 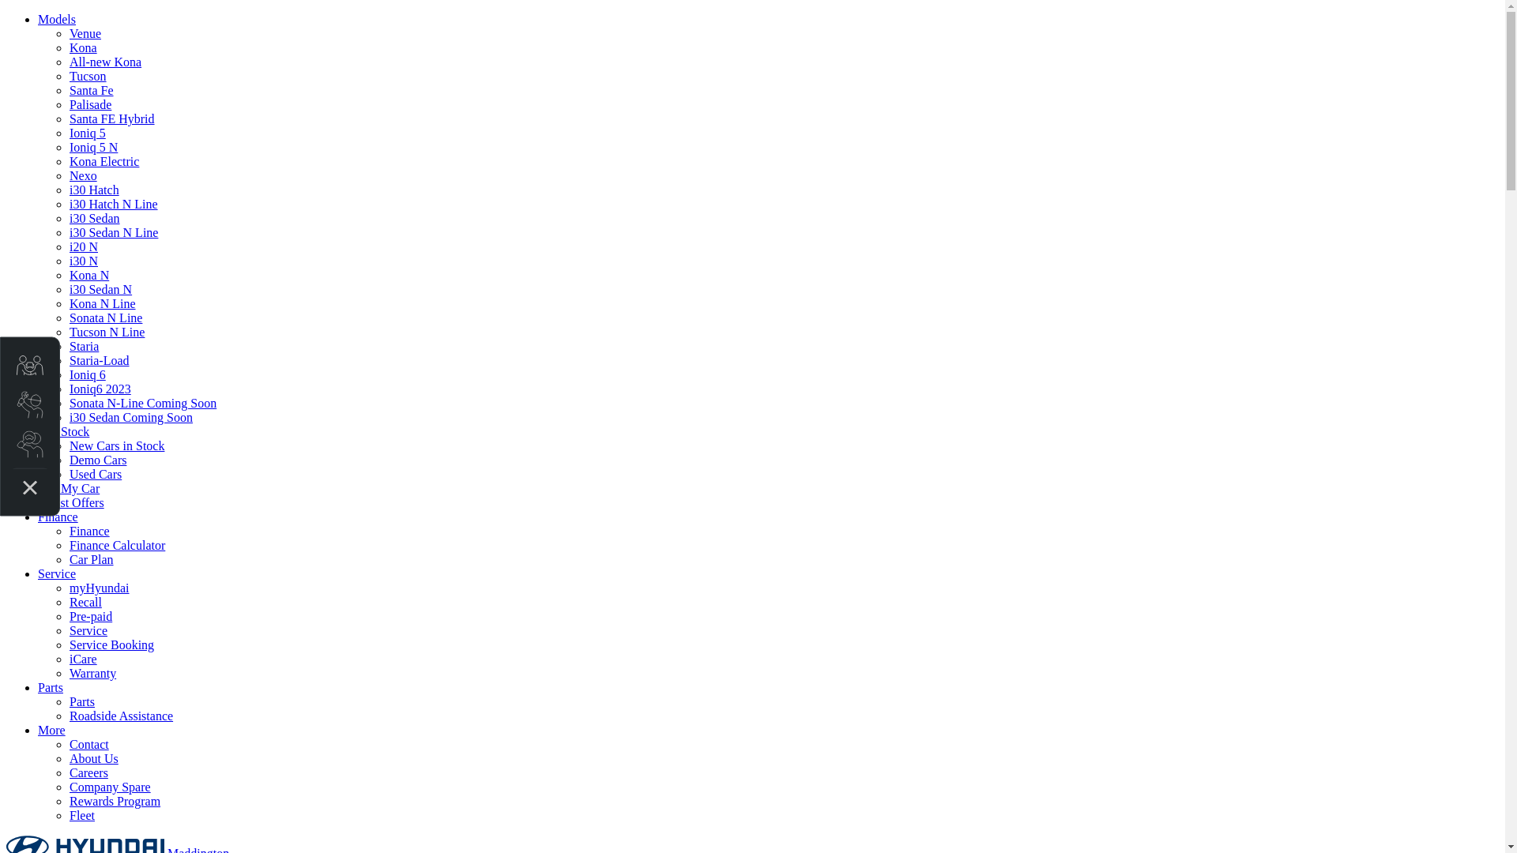 What do you see at coordinates (57, 19) in the screenshot?
I see `Models` at bounding box center [57, 19].